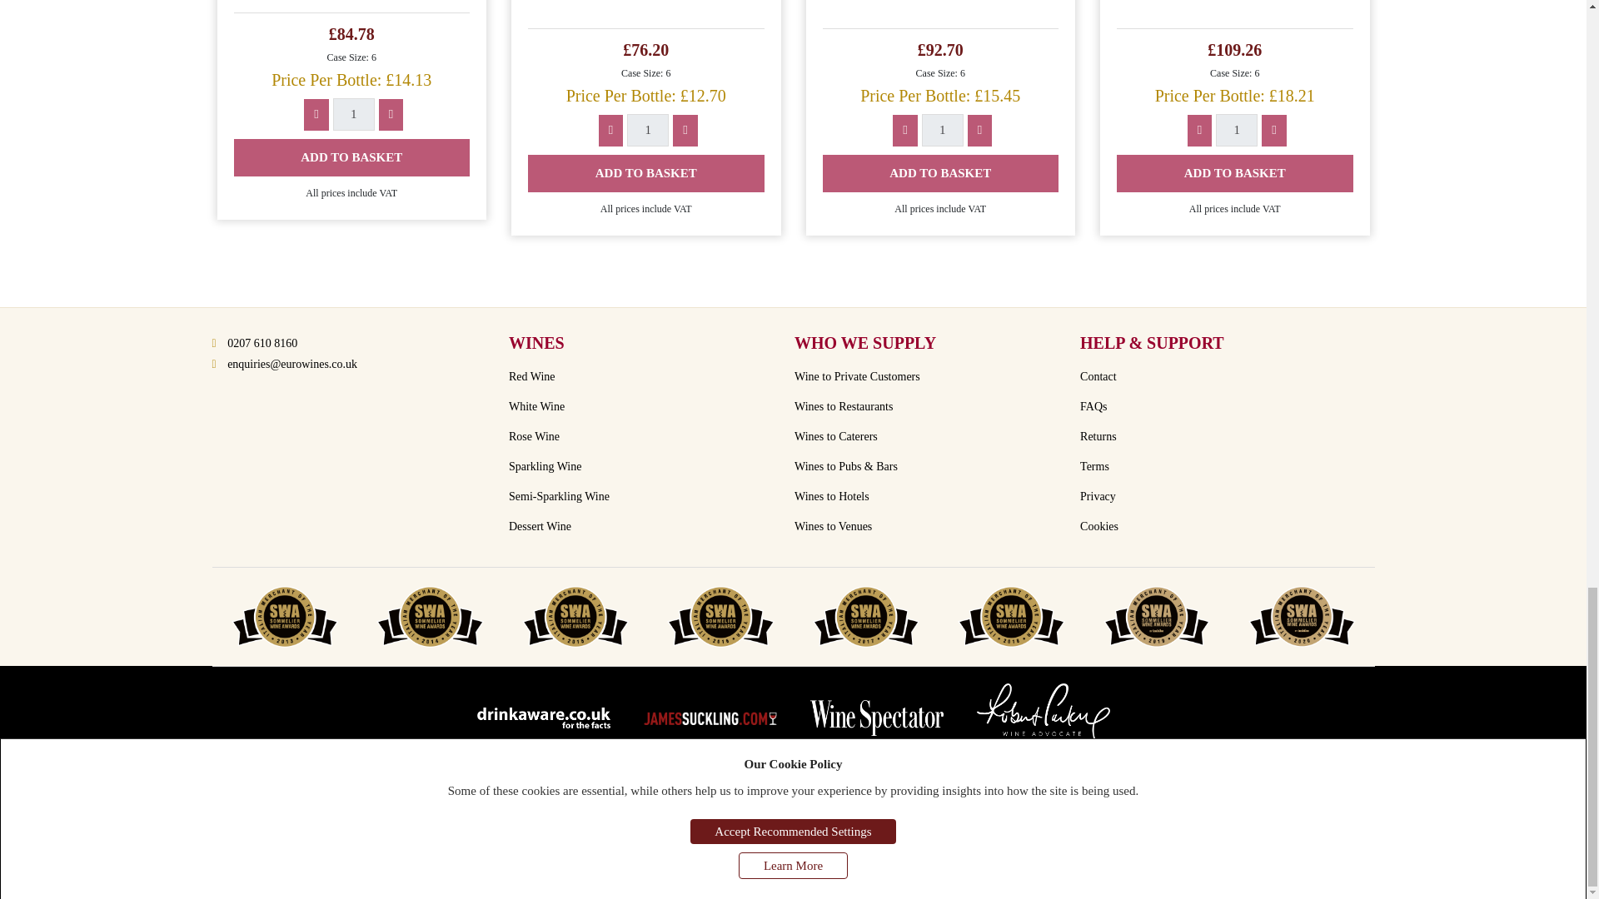 Image resolution: width=1599 pixels, height=899 pixels. What do you see at coordinates (943, 130) in the screenshot?
I see `1` at bounding box center [943, 130].